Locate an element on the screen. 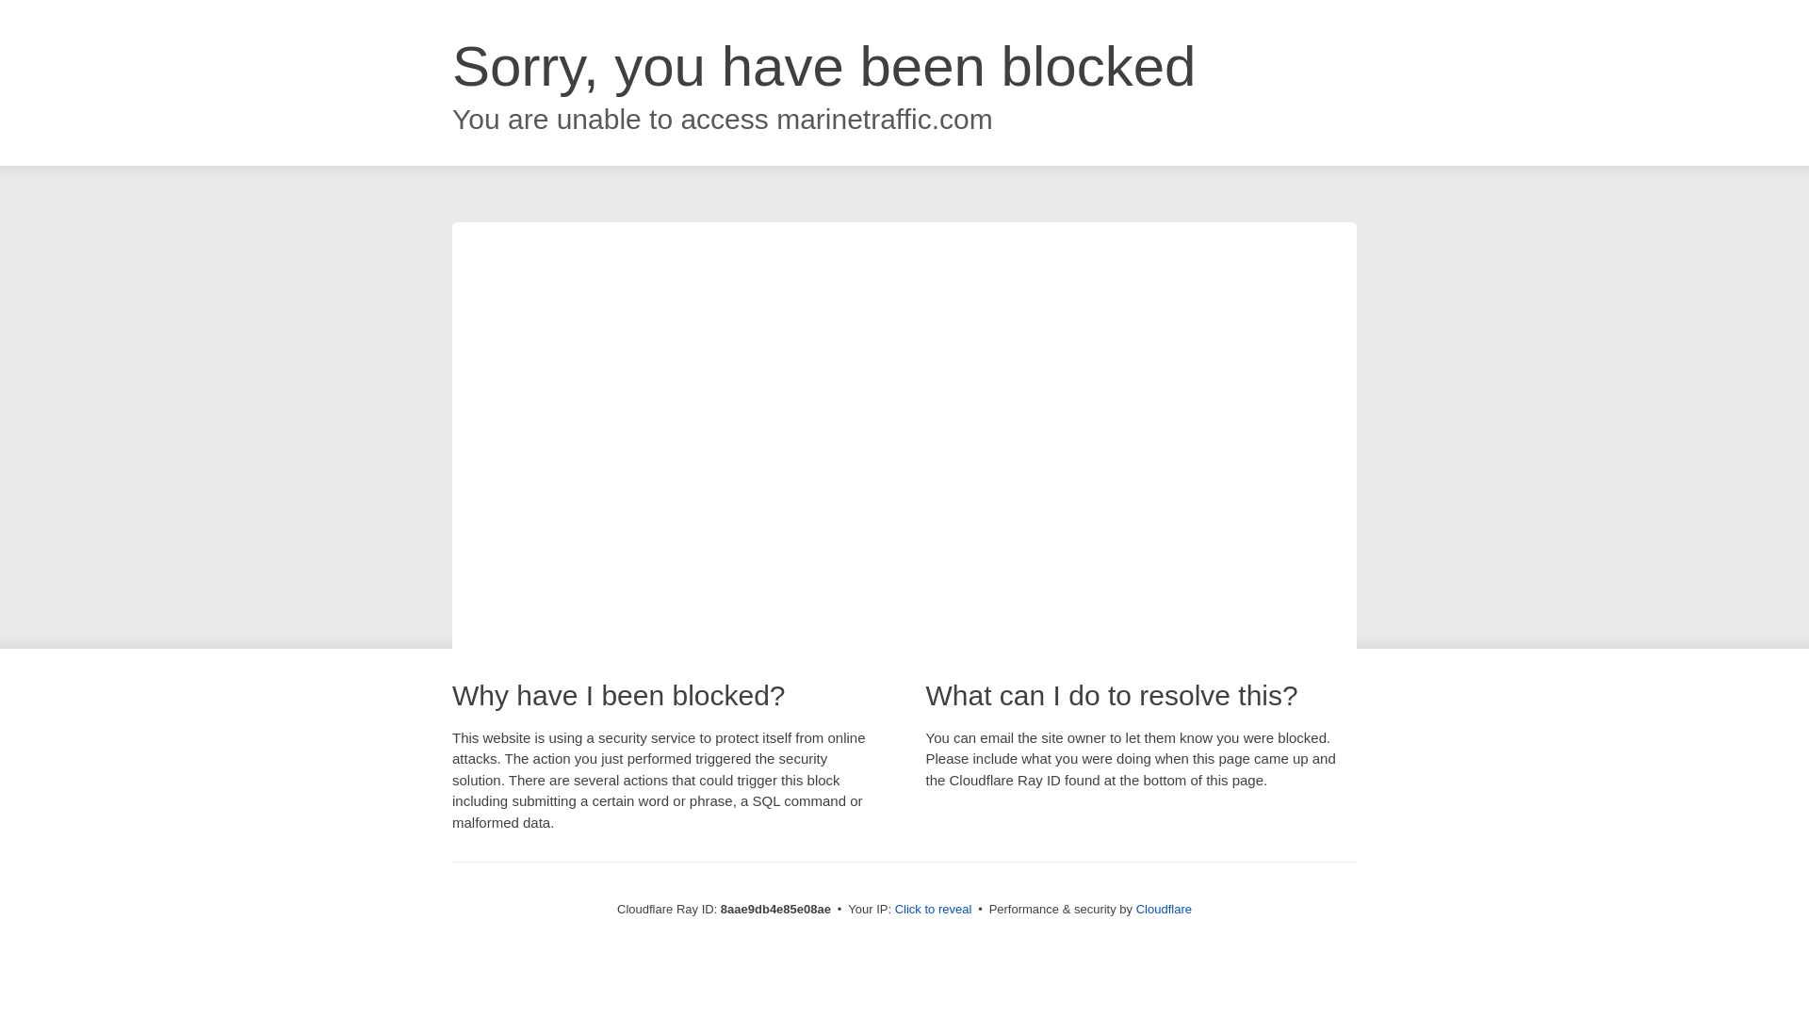  Cloudflare is located at coordinates (1164, 909).